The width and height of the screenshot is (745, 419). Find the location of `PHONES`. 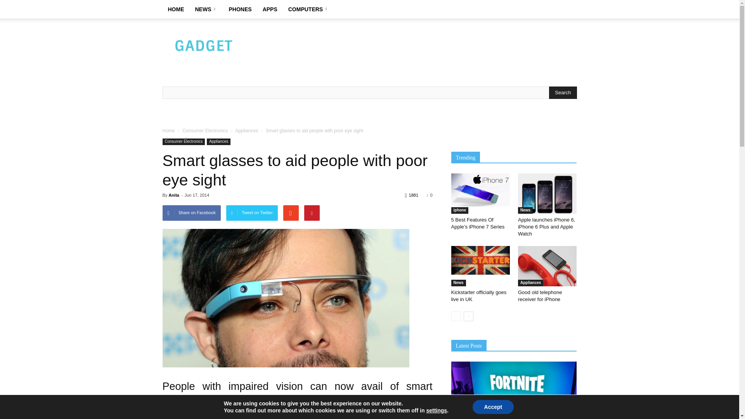

PHONES is located at coordinates (240, 9).